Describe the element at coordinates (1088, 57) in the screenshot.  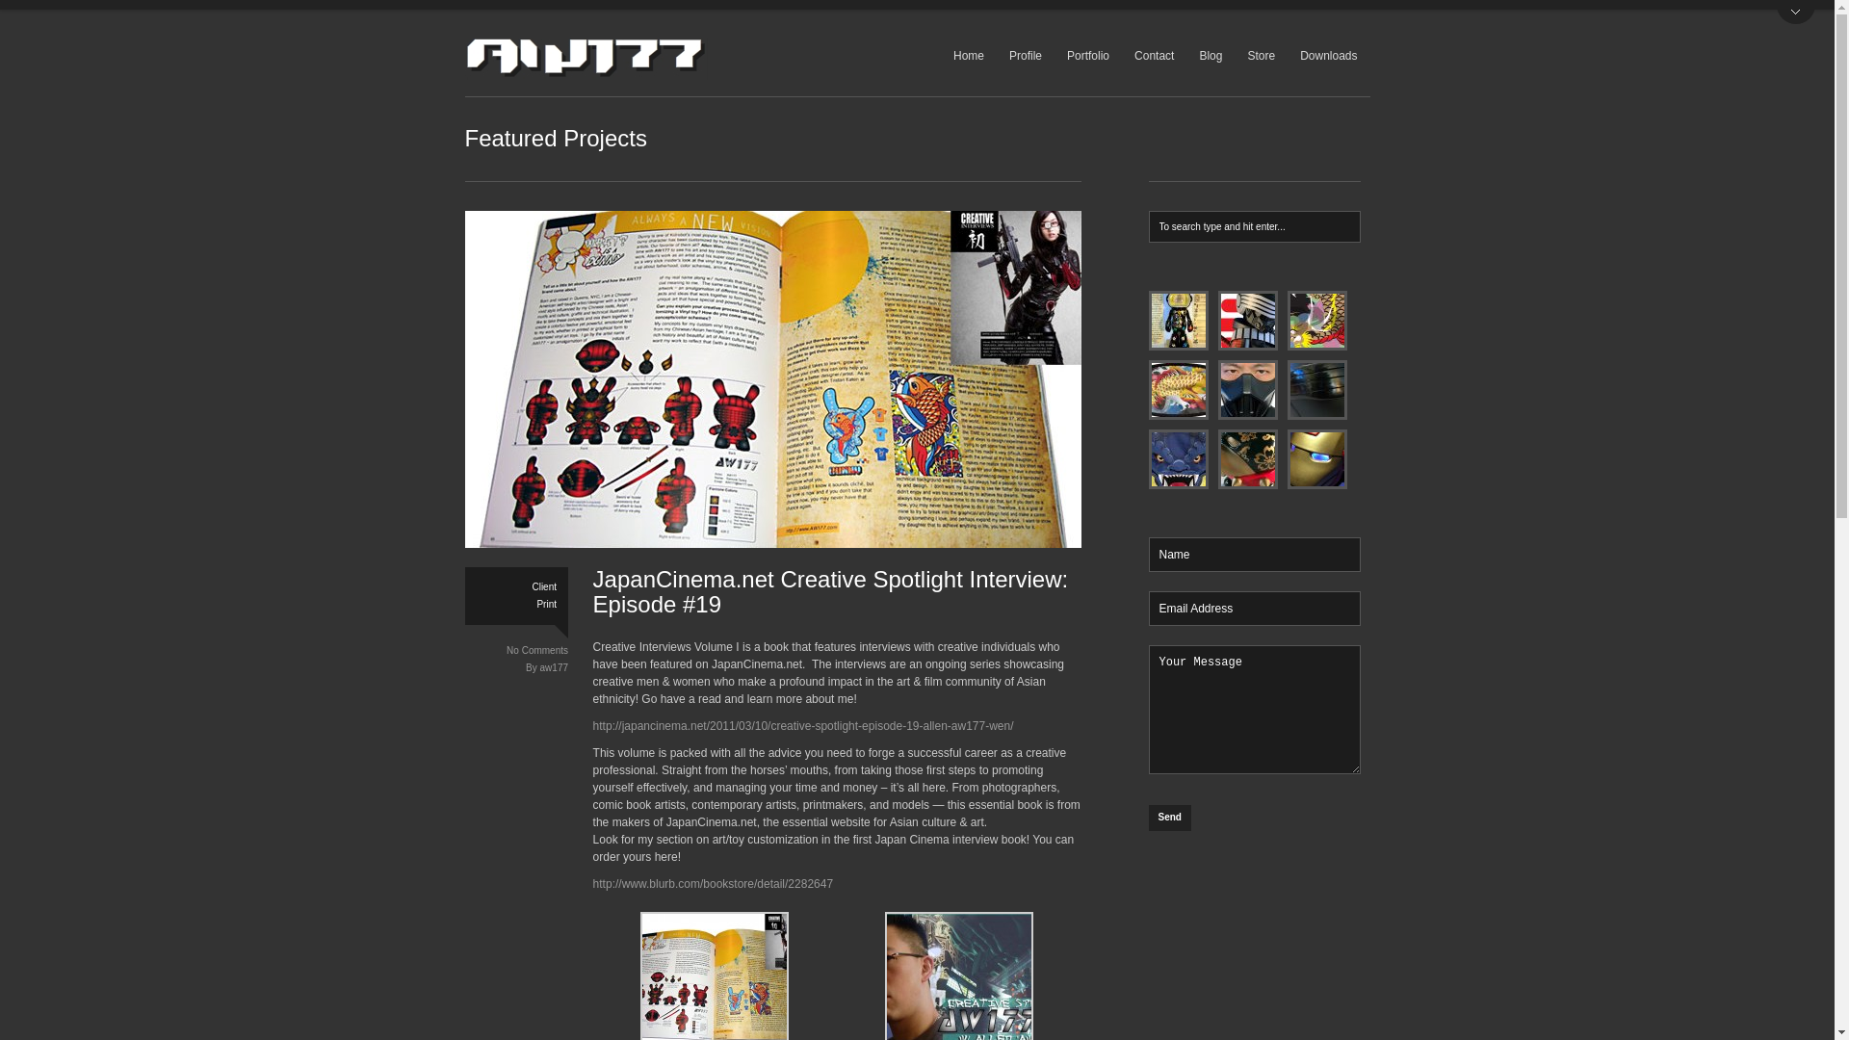
I see `Portfolio` at that location.